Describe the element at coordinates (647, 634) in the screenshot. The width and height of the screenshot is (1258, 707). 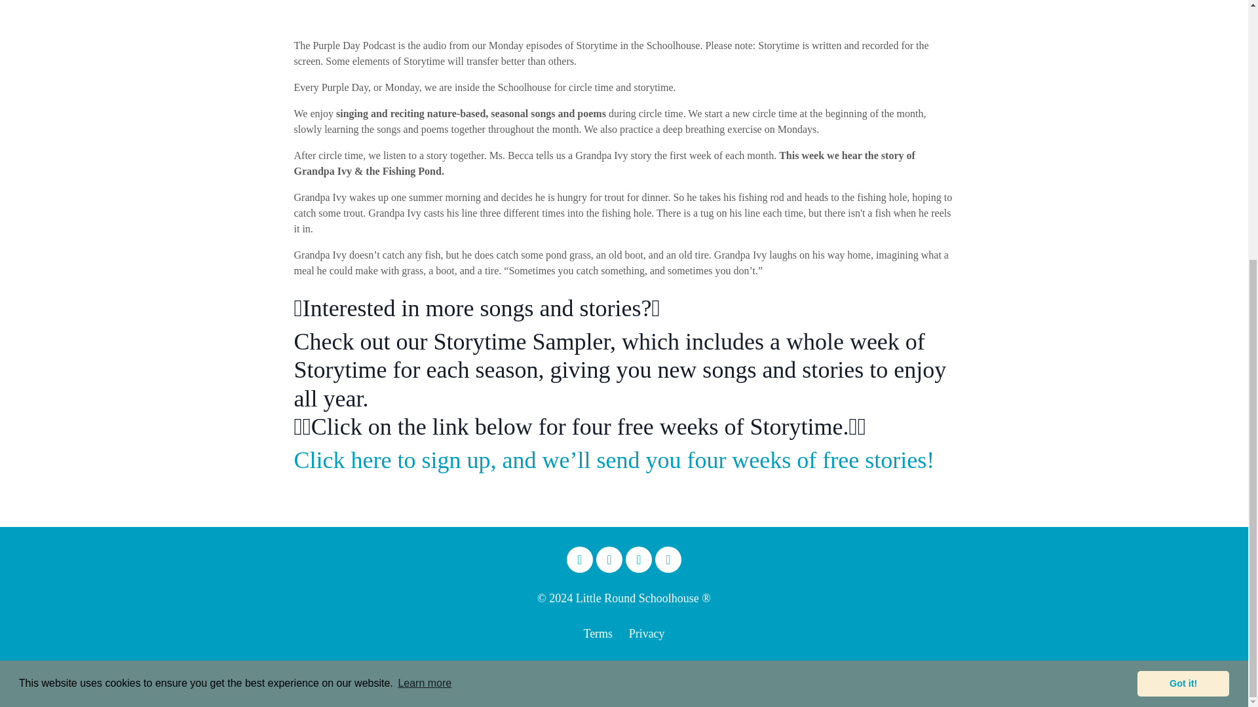
I see `Privacy` at that location.